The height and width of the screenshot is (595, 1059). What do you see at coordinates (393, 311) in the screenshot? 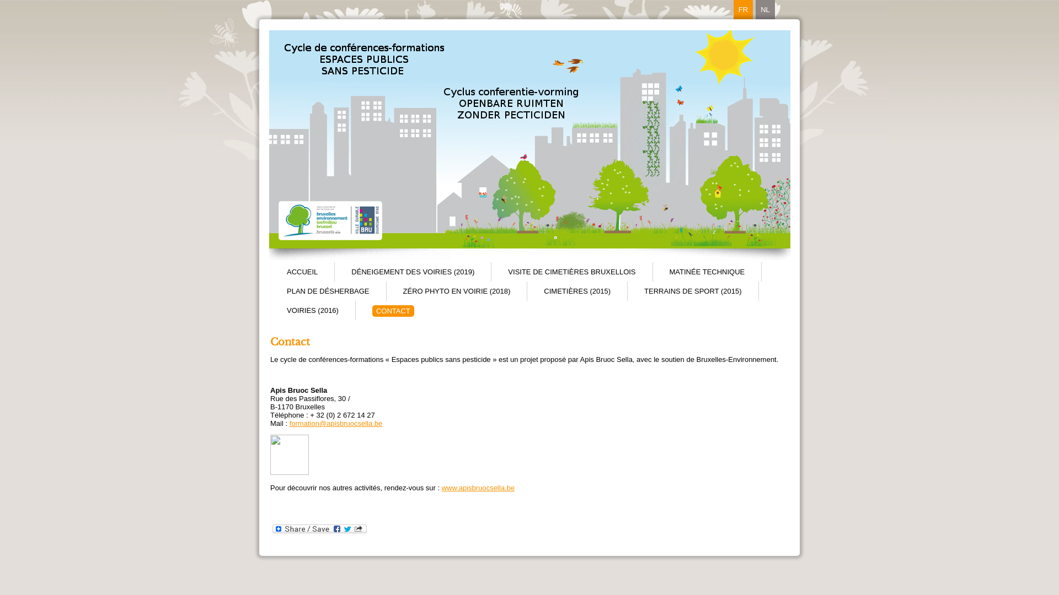
I see `CONTACT` at bounding box center [393, 311].